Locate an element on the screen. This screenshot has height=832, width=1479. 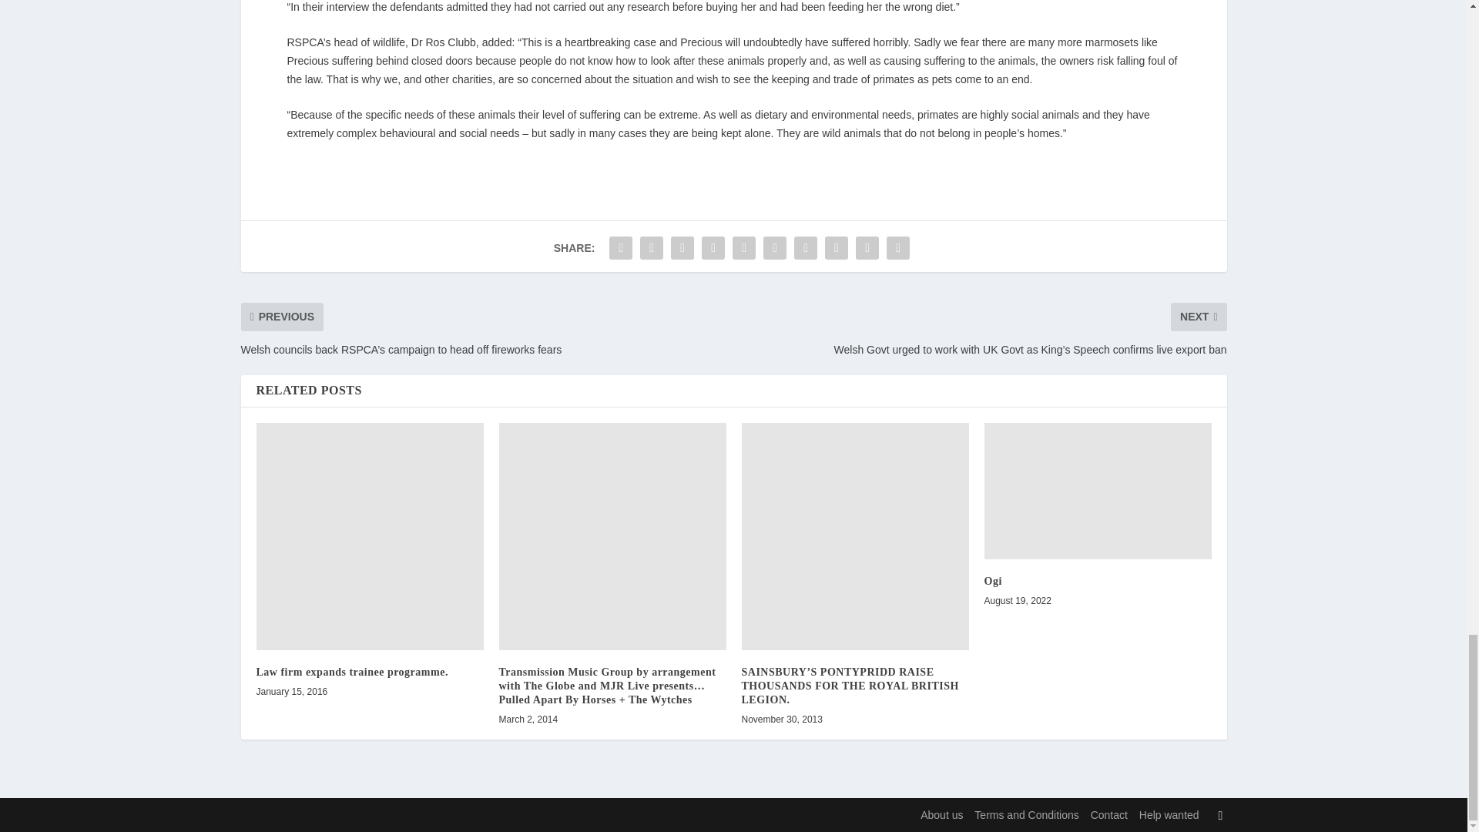
Ogi is located at coordinates (1098, 490).